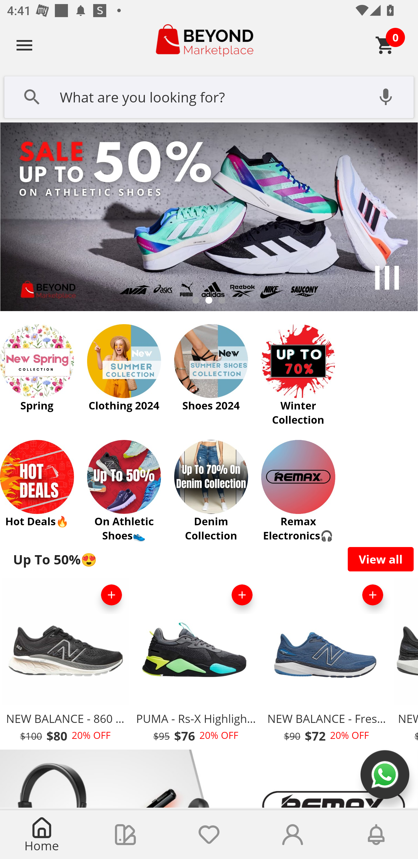  Describe the element at coordinates (209, 96) in the screenshot. I see `What are you looking for?` at that location.